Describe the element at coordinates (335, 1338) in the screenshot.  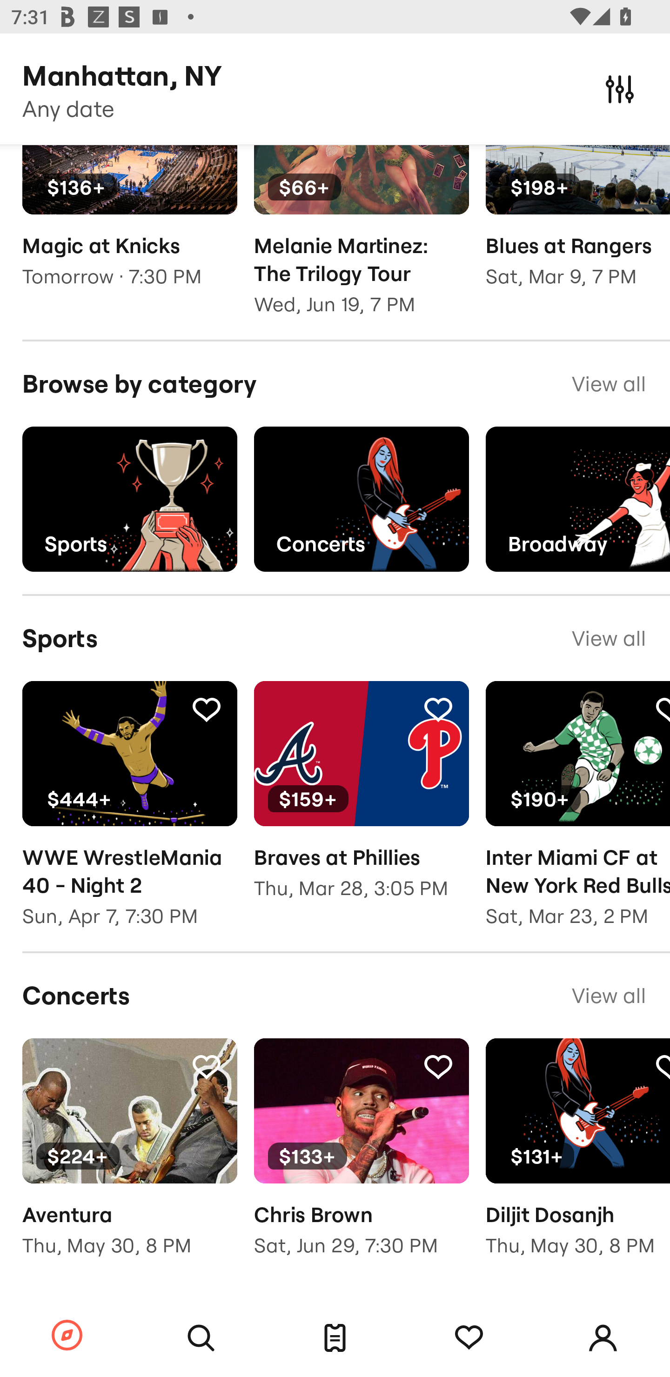
I see `Tickets` at that location.